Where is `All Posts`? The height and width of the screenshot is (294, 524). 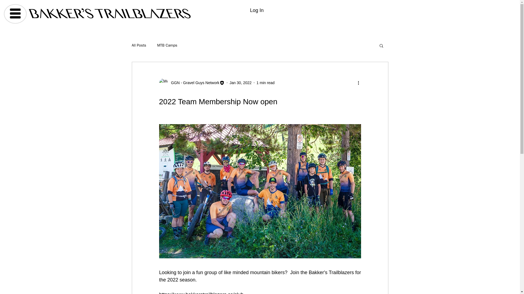 All Posts is located at coordinates (139, 45).